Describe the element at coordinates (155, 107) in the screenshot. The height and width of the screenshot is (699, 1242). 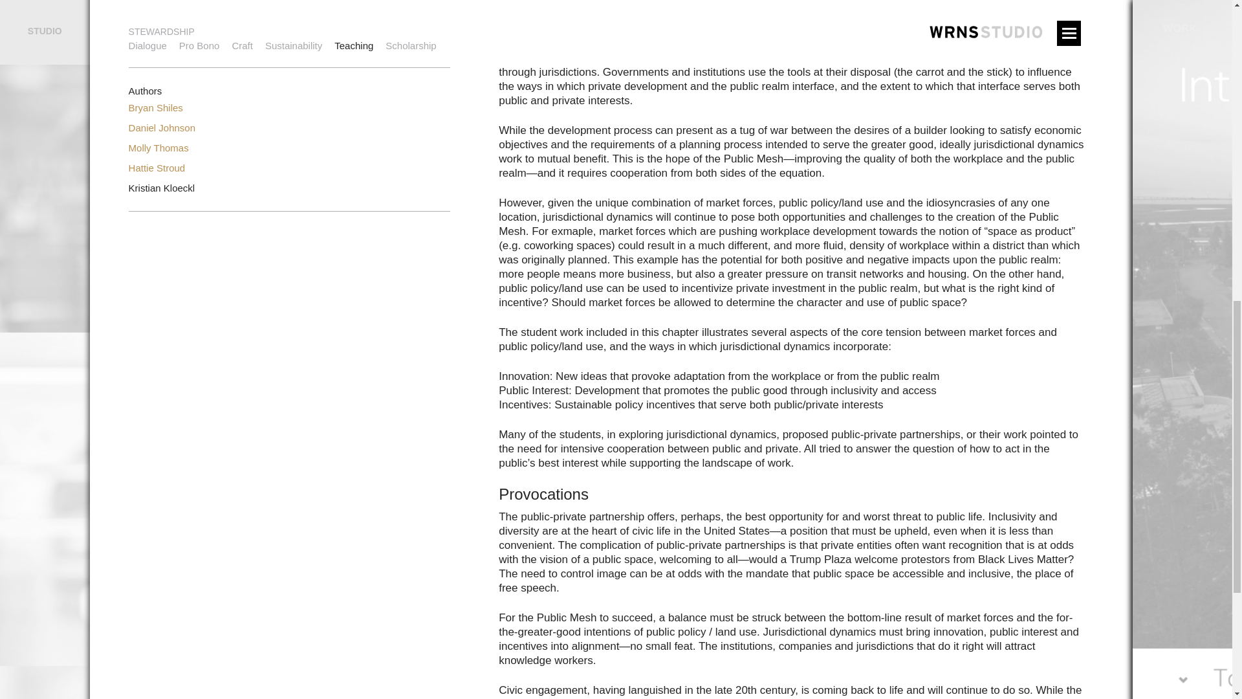
I see `Bryan Shiles` at that location.